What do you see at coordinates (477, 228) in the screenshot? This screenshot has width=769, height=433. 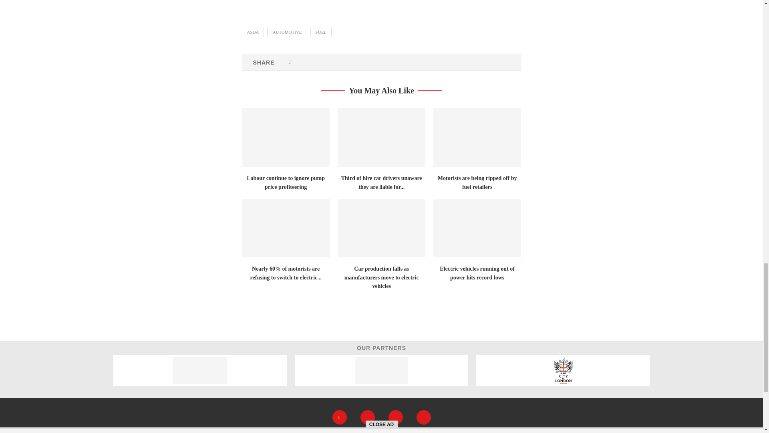 I see `Electric vehicles running out of power hits record lows` at bounding box center [477, 228].